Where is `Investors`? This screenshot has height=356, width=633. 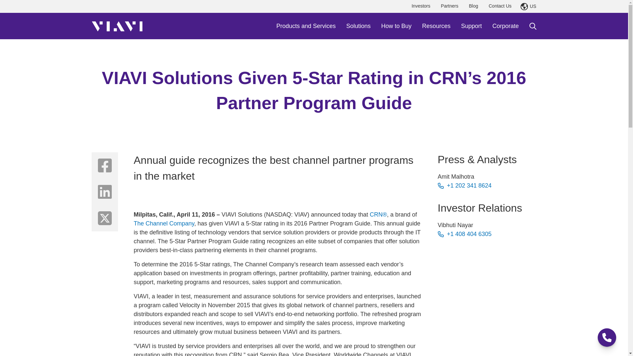 Investors is located at coordinates (421, 6).